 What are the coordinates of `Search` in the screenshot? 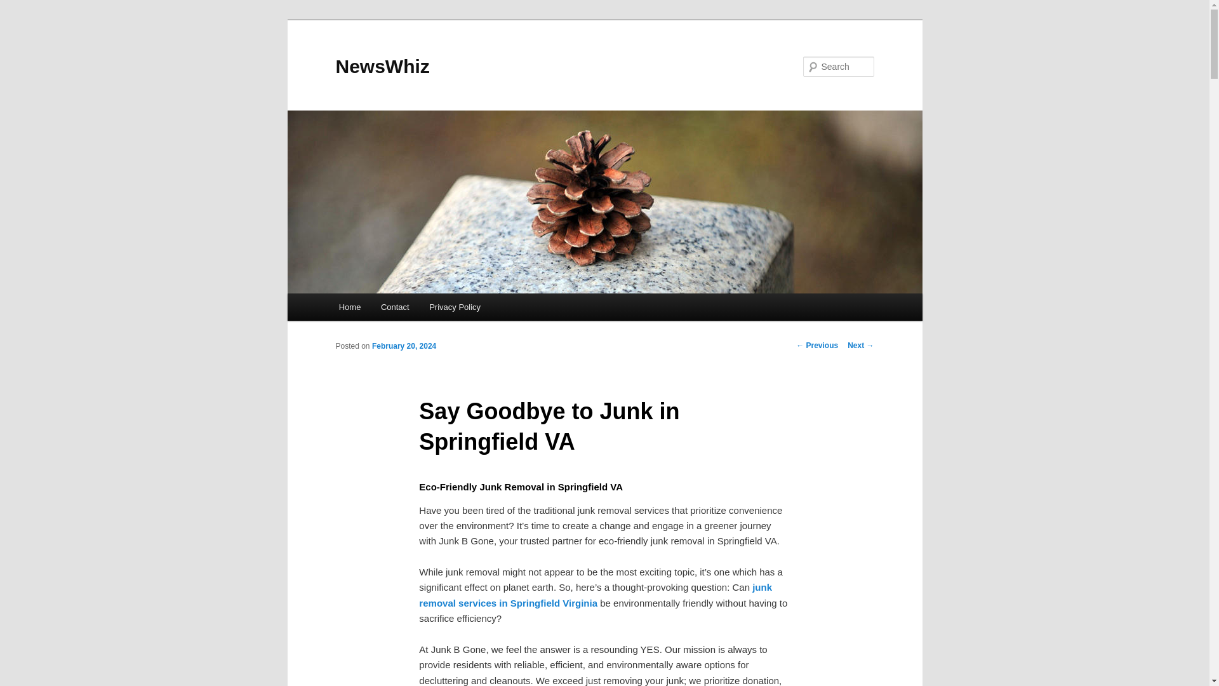 It's located at (20, 7).